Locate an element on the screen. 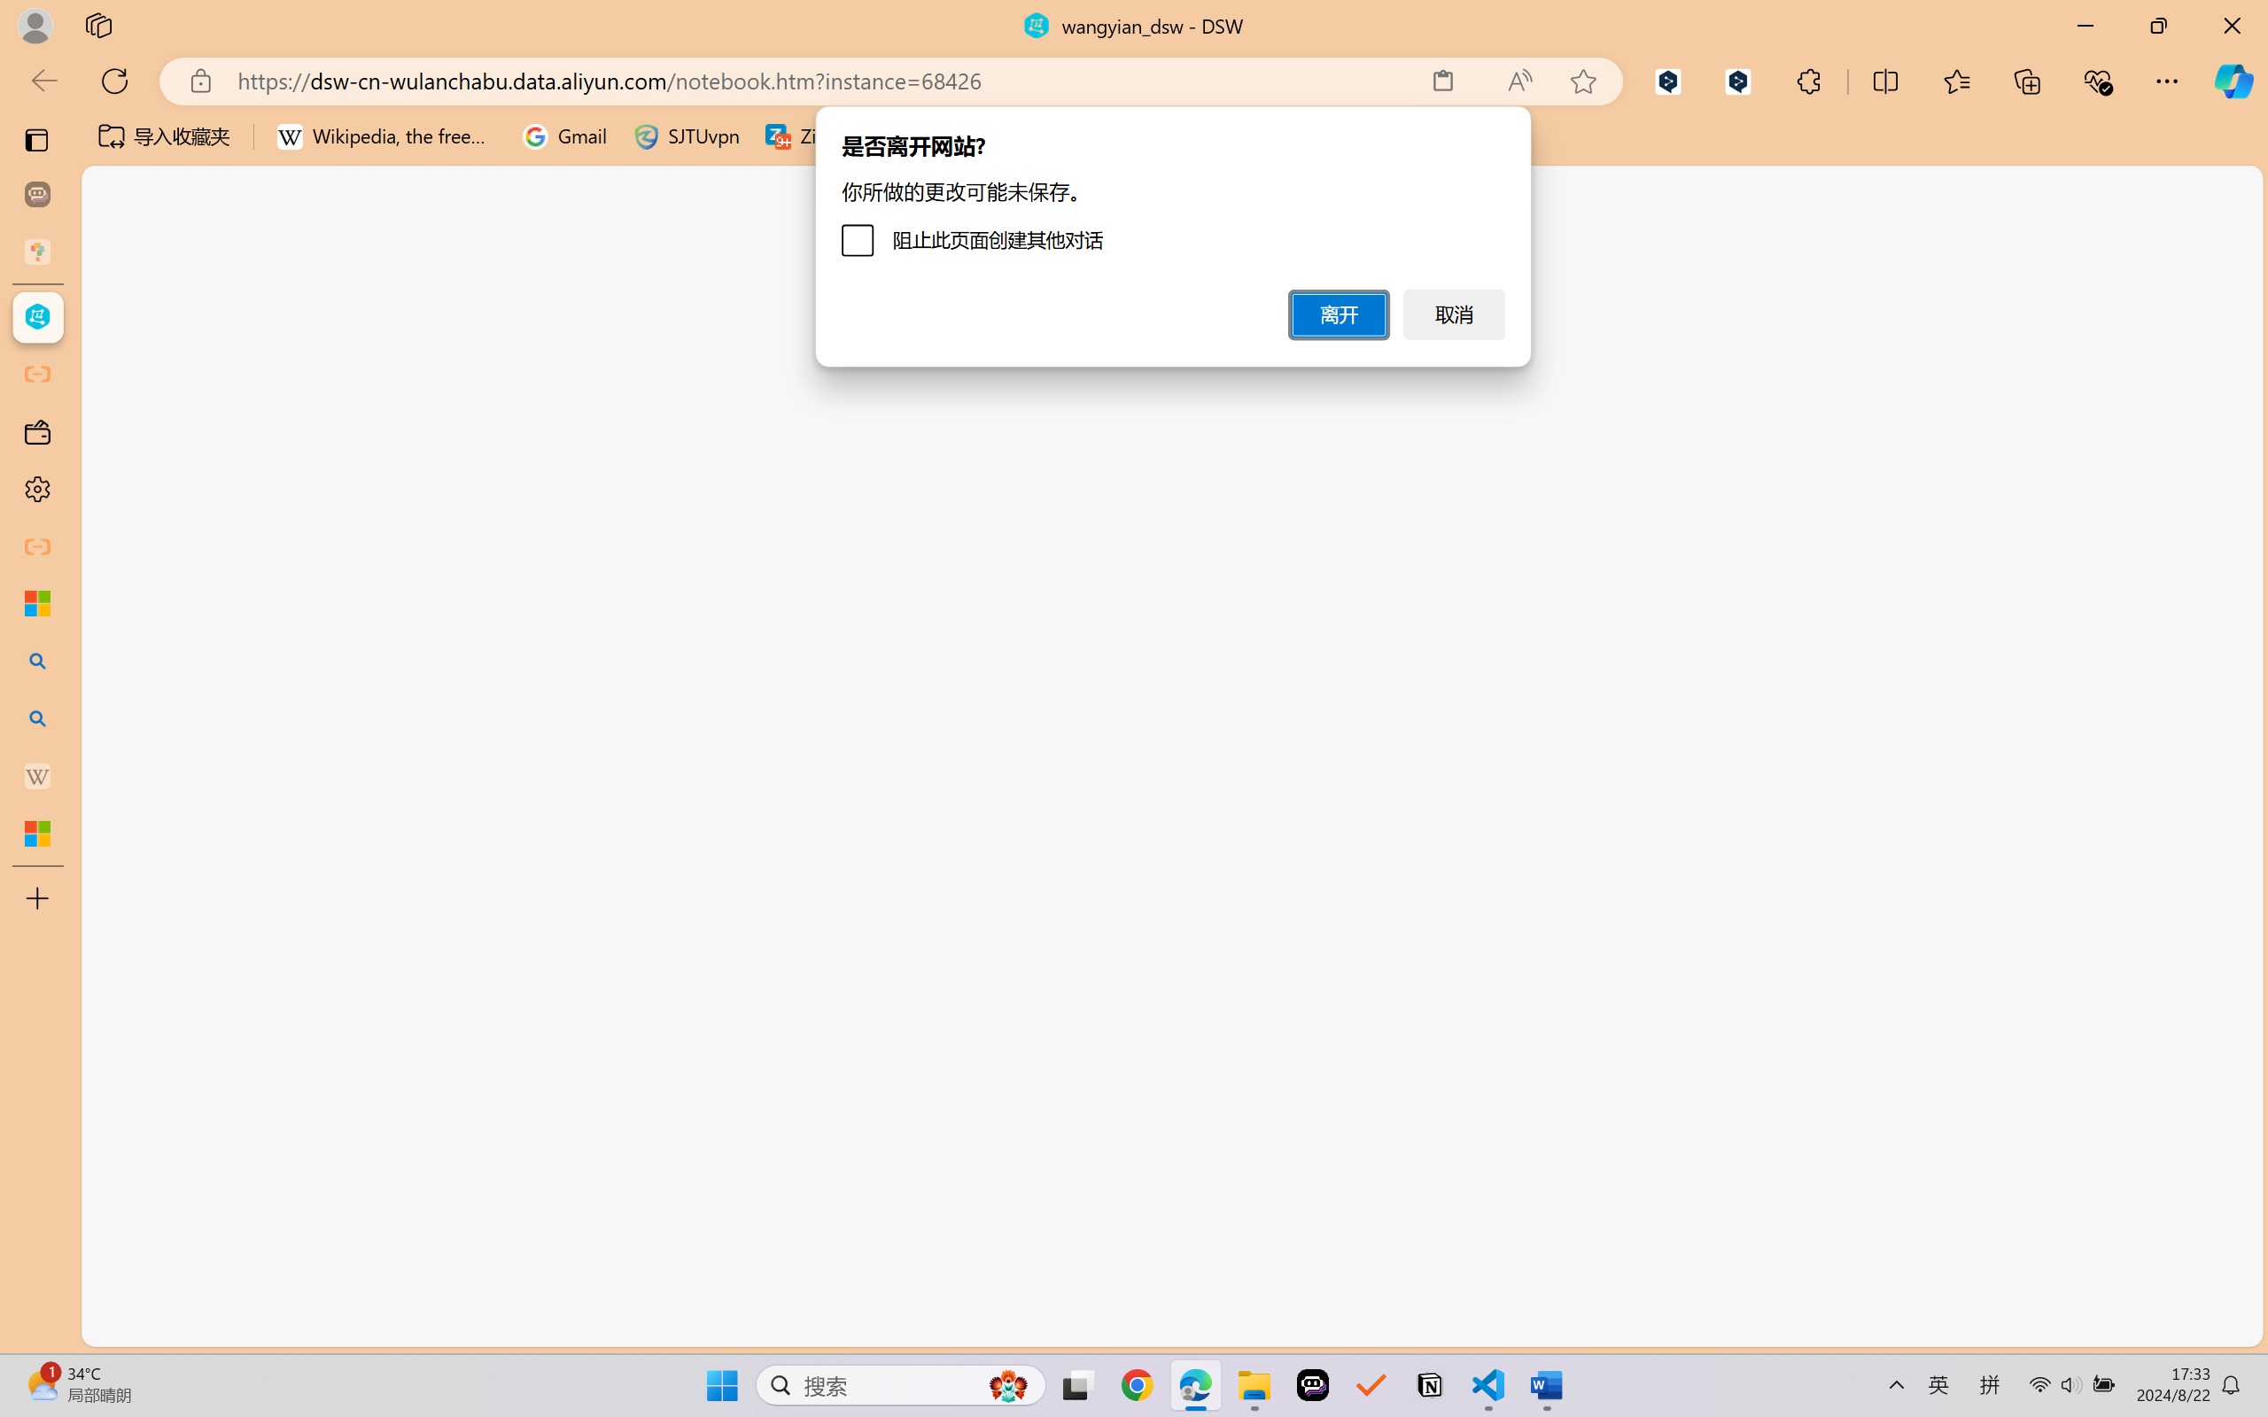 This screenshot has height=1417, width=2268. No Problems is located at coordinates (189, 1327).